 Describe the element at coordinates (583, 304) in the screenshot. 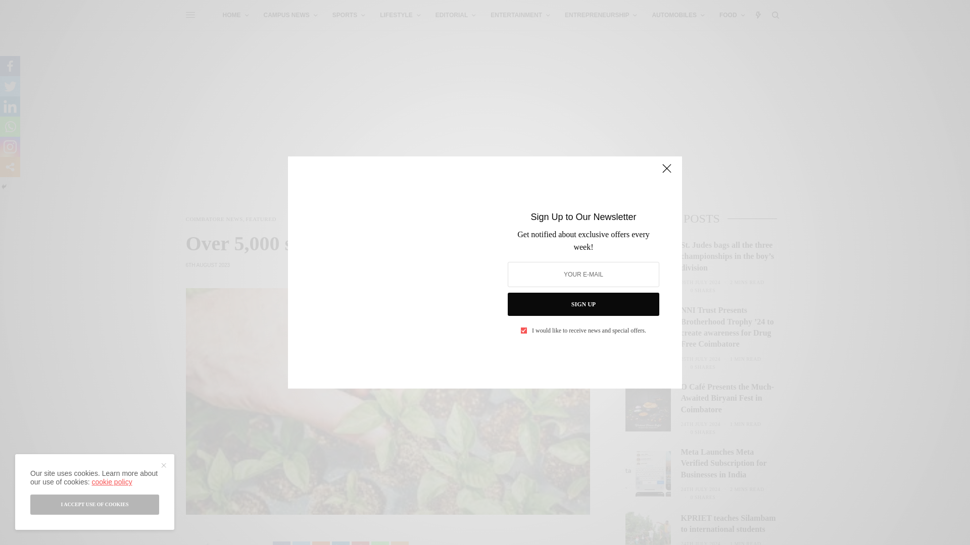

I see `SIGN UP` at that location.